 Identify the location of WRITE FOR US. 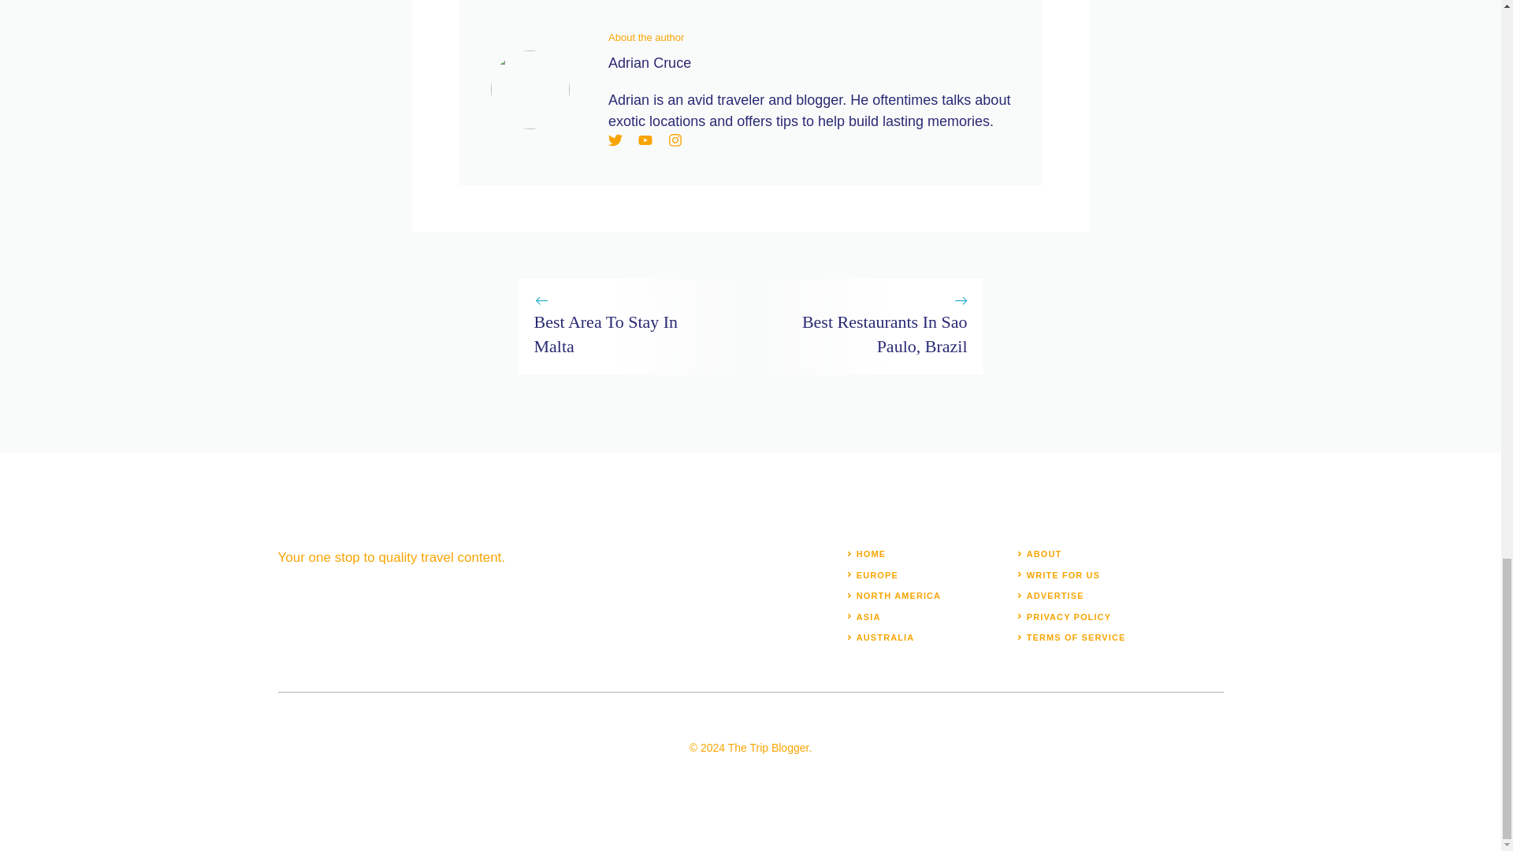
(1063, 574).